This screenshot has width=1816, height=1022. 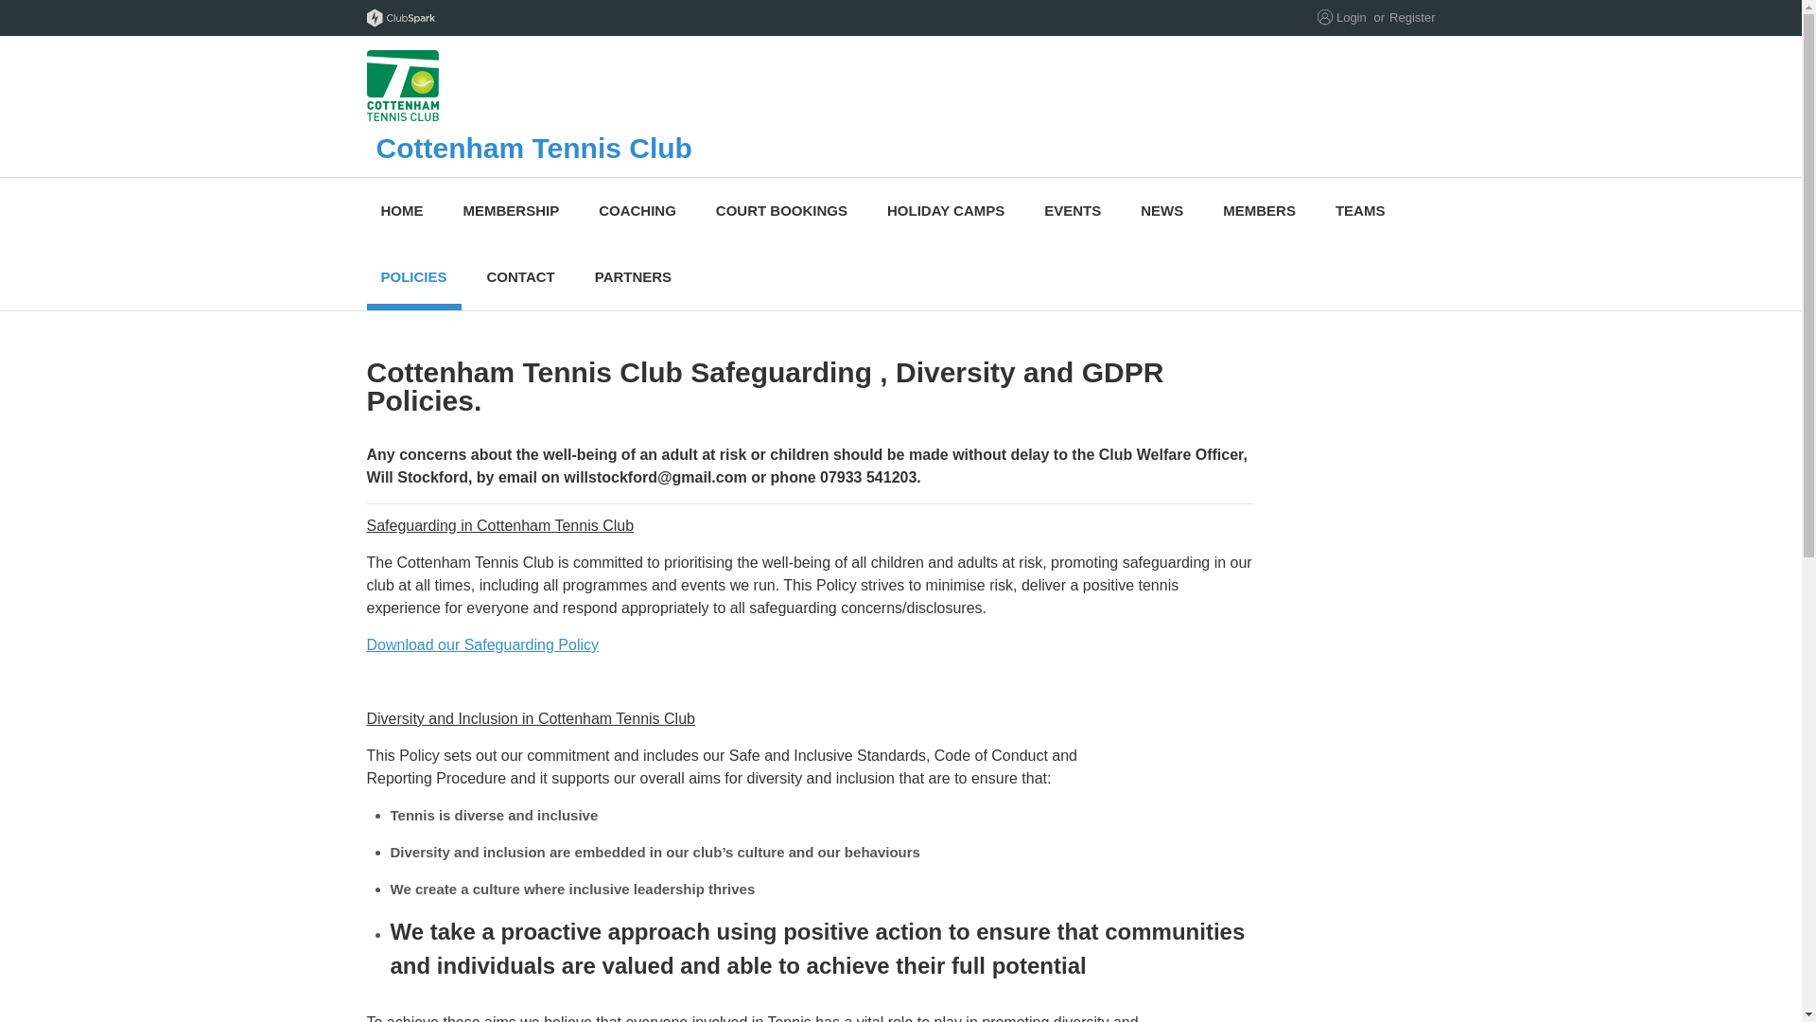 What do you see at coordinates (511, 210) in the screenshot?
I see `MEMBERSHIP` at bounding box center [511, 210].